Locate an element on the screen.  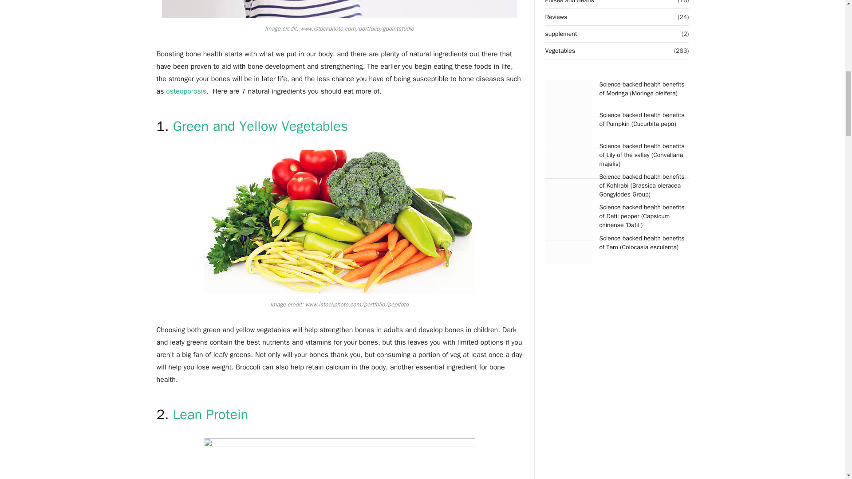
Green and Yellow Vegetables is located at coordinates (260, 126).